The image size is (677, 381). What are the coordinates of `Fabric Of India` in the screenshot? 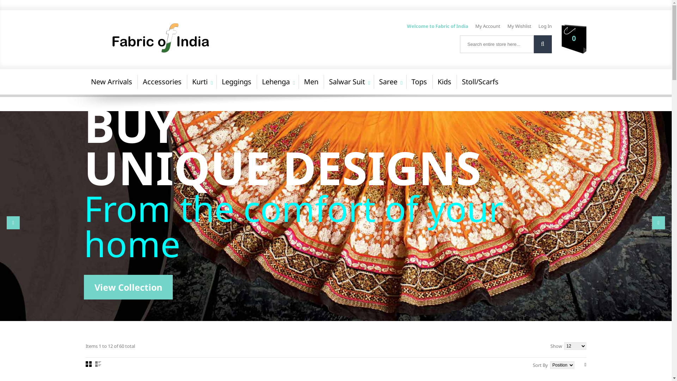 It's located at (200, 37).